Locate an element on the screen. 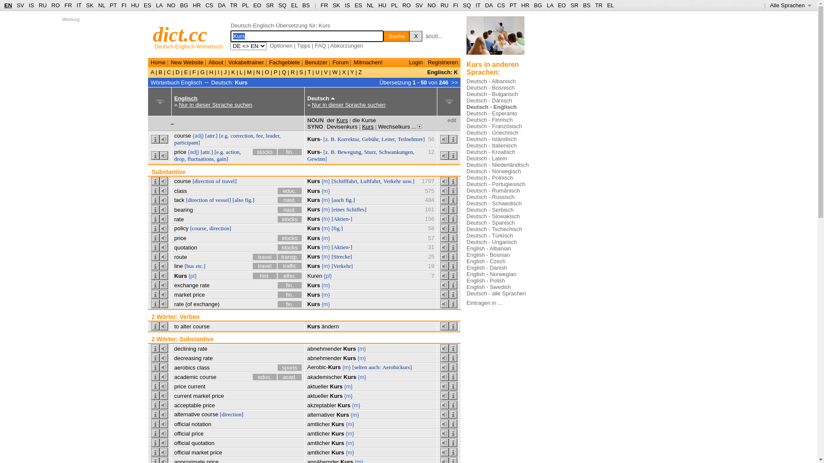  Vokabeltrainer is located at coordinates (246, 63).